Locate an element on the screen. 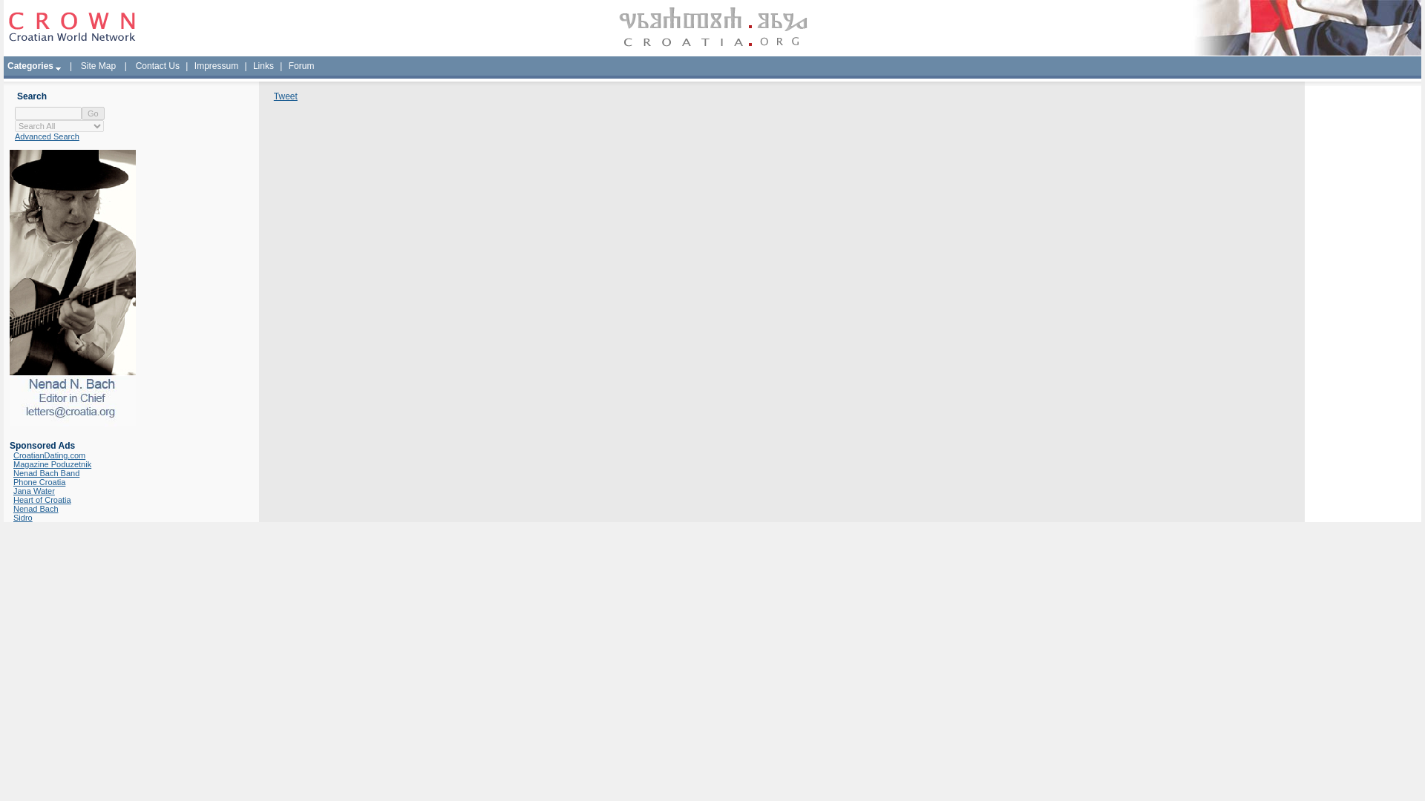  Categories  is located at coordinates (34, 65).